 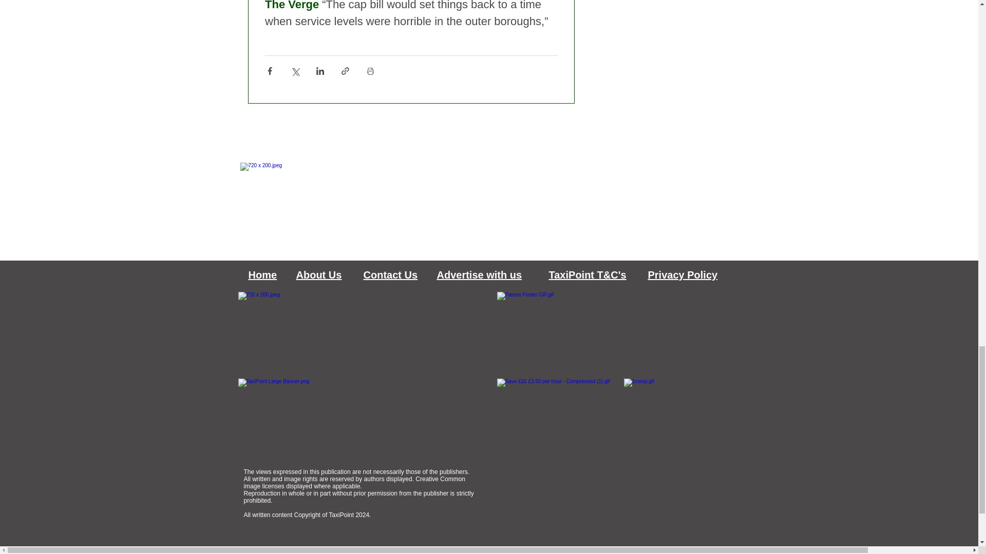 I want to click on The Verge, so click(x=292, y=5).